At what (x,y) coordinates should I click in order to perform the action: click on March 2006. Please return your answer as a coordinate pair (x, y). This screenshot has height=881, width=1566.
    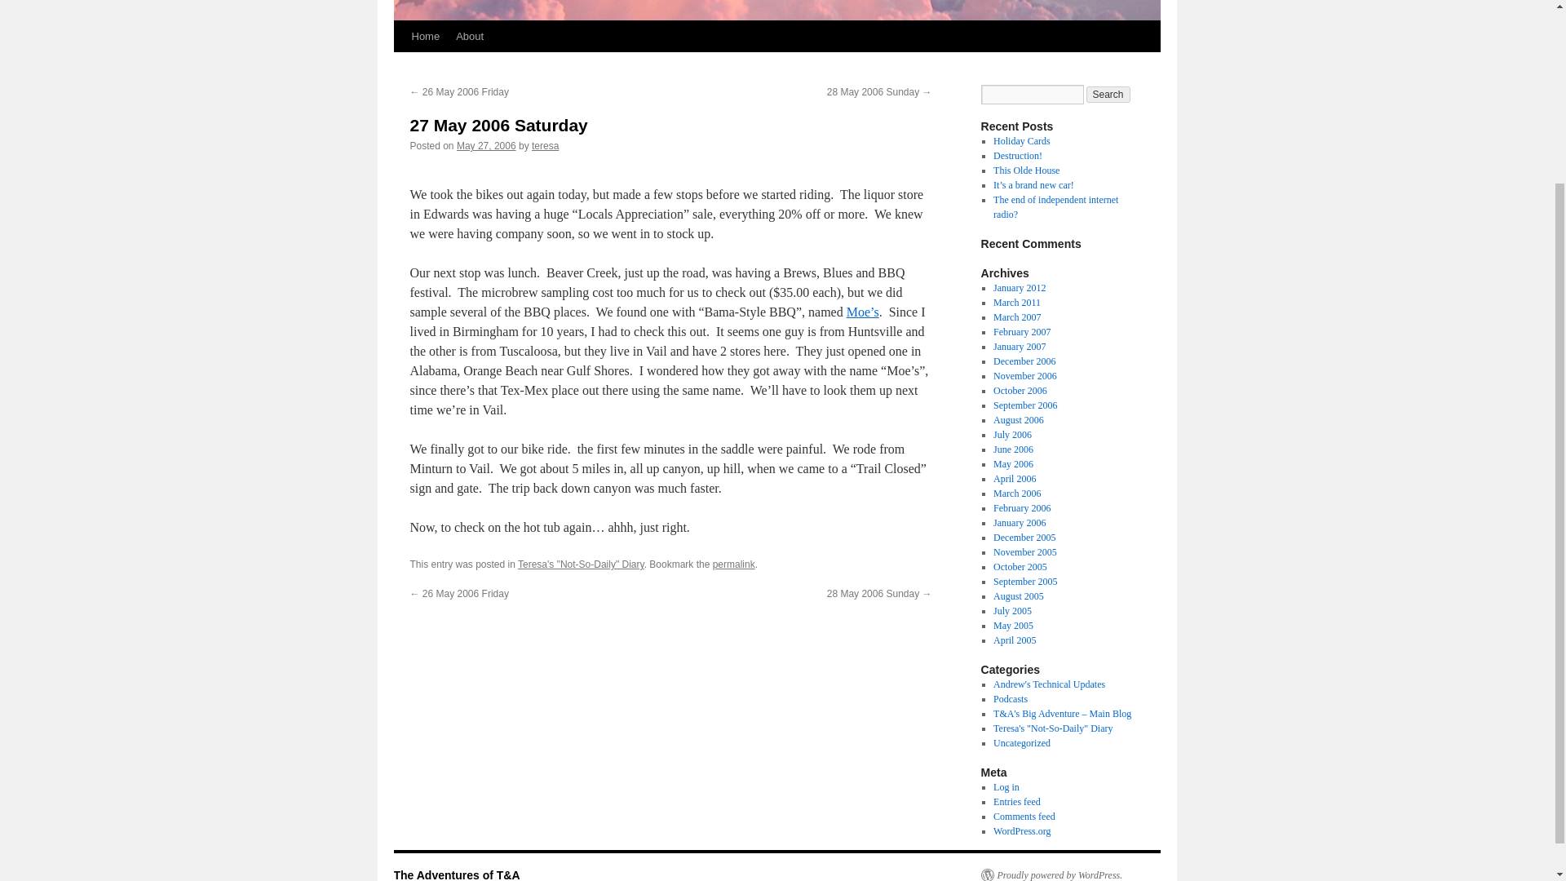
    Looking at the image, I should click on (1016, 494).